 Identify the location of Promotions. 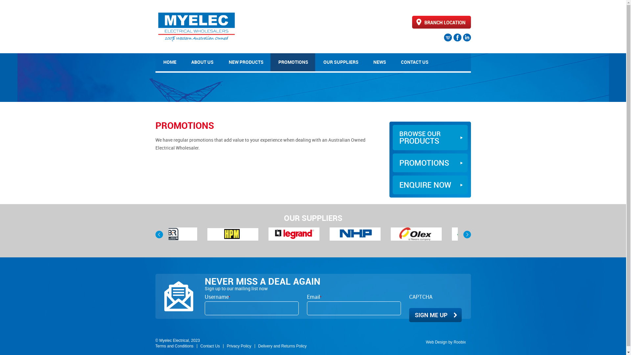
(312, 234).